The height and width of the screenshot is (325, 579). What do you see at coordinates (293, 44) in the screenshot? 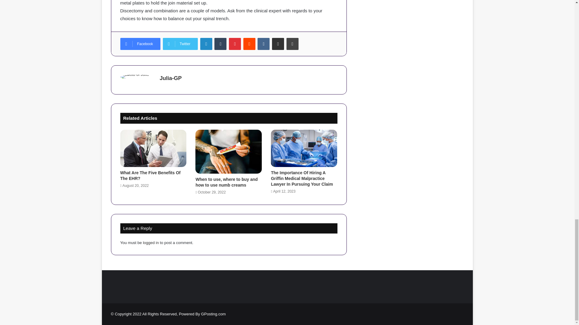
I see `Print` at bounding box center [293, 44].